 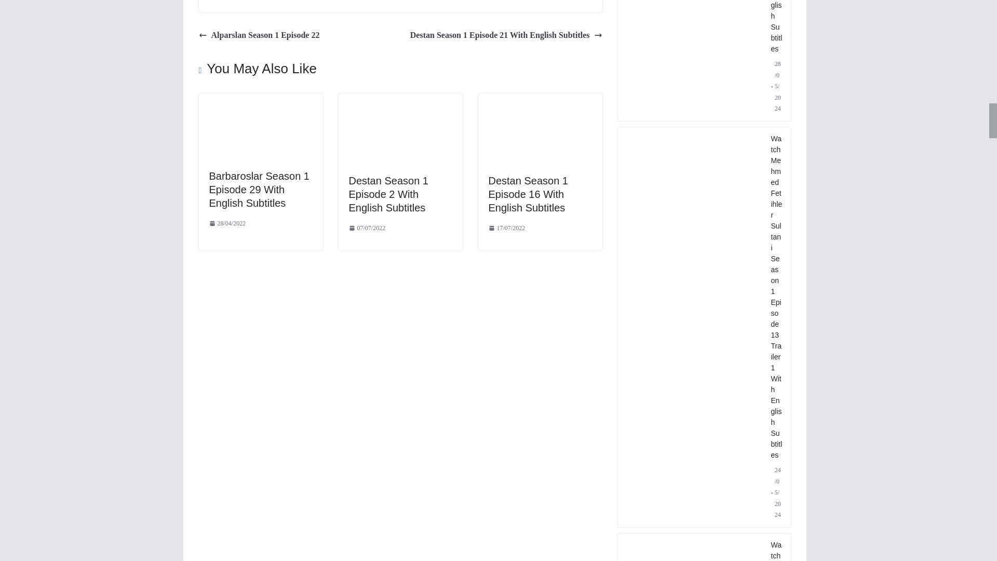 What do you see at coordinates (226, 223) in the screenshot?
I see `11:54 pm` at bounding box center [226, 223].